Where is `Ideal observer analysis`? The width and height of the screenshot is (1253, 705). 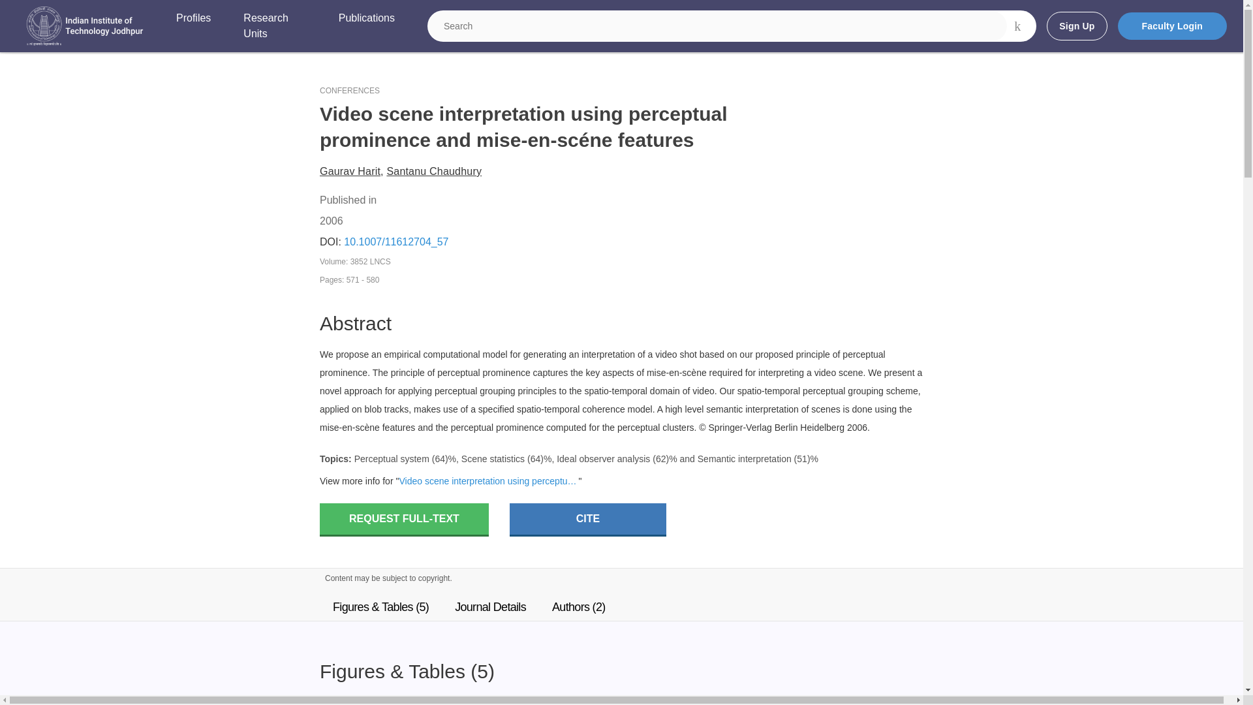
Ideal observer analysis is located at coordinates (603, 458).